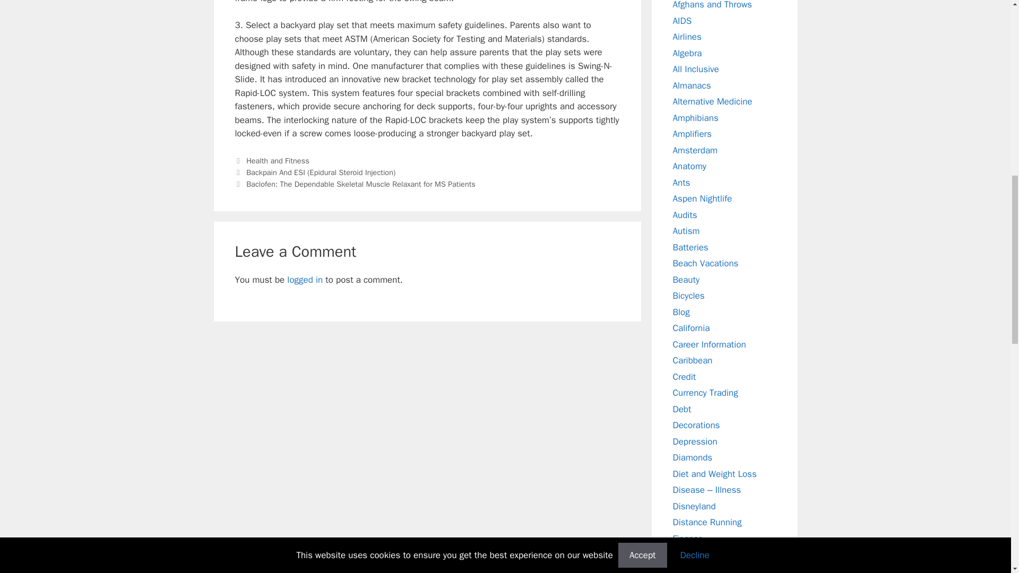 Image resolution: width=1019 pixels, height=573 pixels. Describe the element at coordinates (686, 231) in the screenshot. I see `Autism` at that location.